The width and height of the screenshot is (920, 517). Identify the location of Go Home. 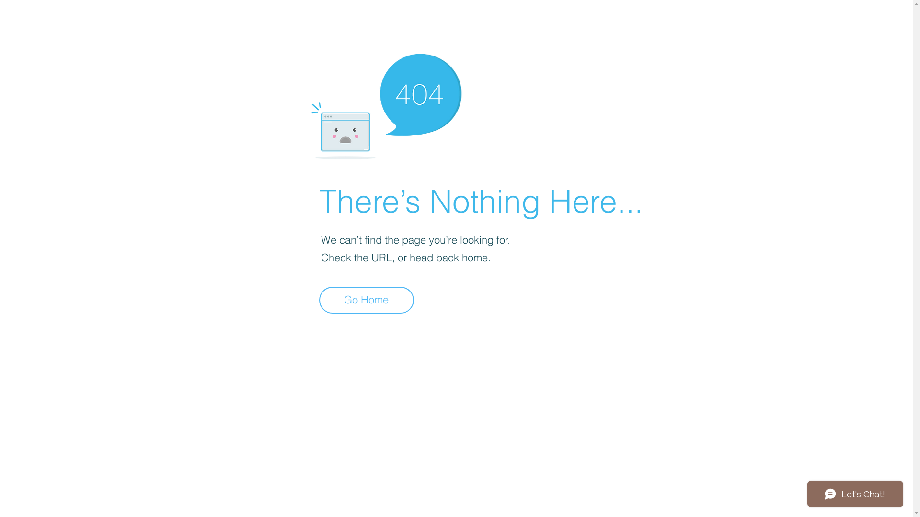
(367, 300).